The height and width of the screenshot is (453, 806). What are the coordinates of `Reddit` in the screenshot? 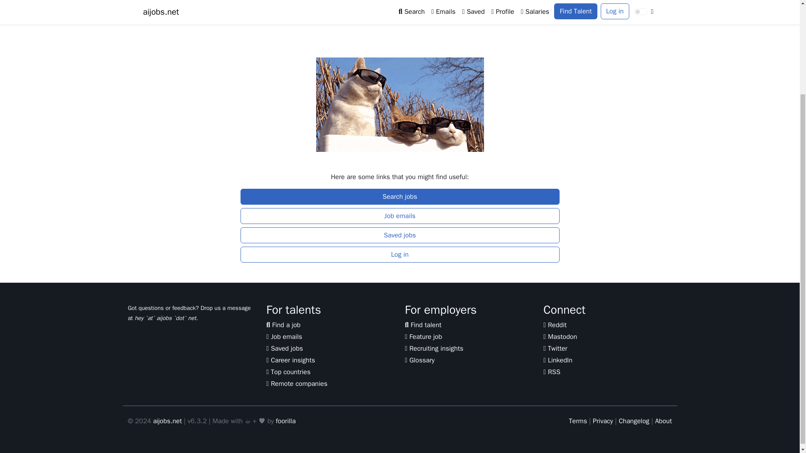 It's located at (555, 325).